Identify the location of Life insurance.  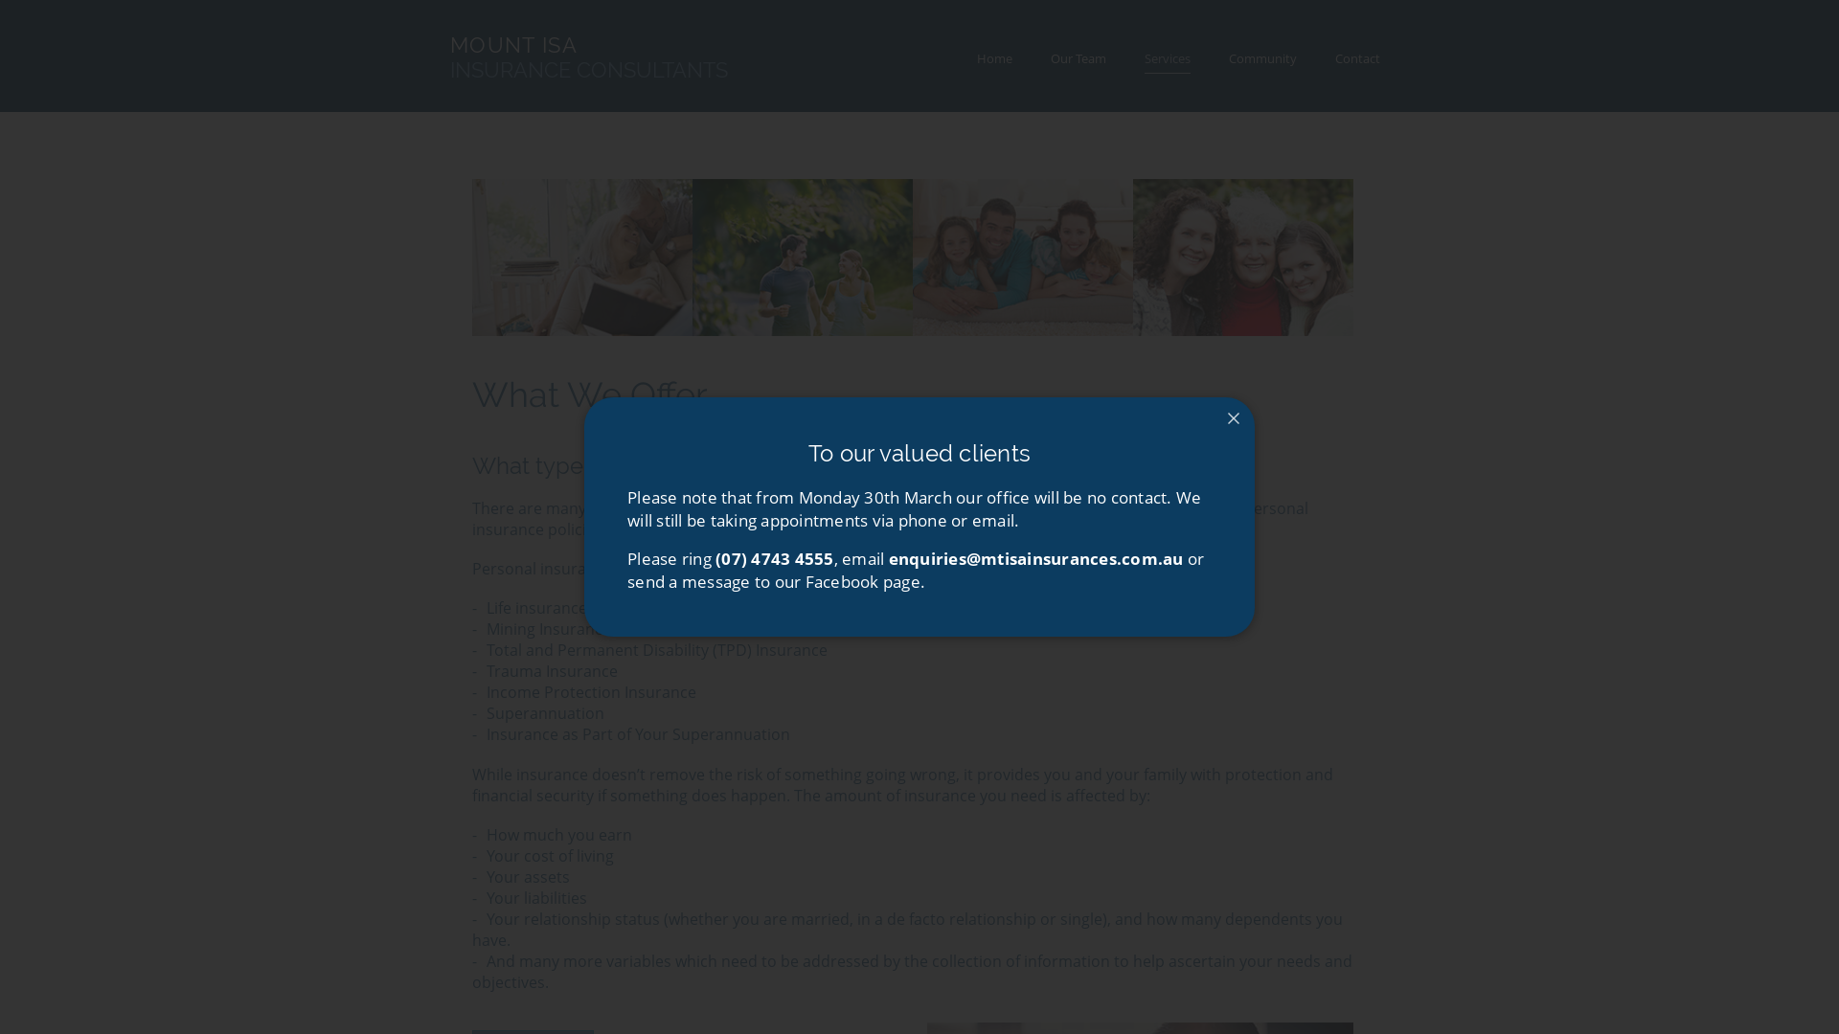
(536, 609).